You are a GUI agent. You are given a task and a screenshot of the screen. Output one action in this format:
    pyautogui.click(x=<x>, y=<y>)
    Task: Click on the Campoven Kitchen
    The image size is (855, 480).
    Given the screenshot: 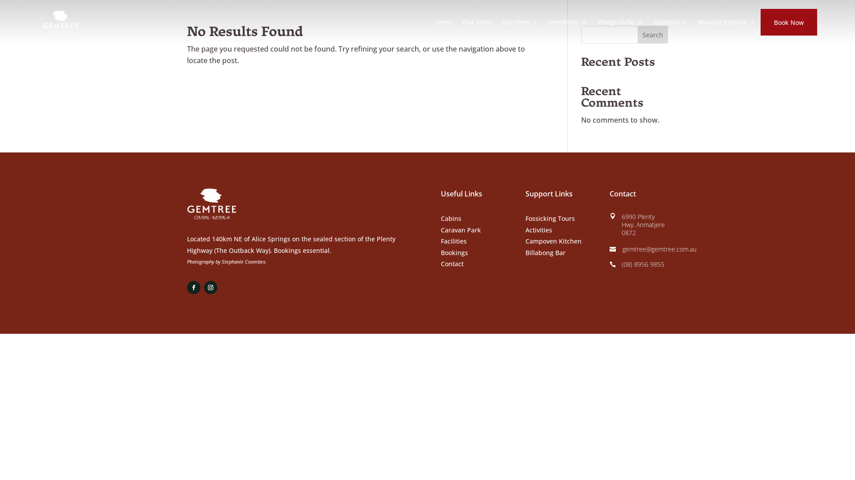 What is the action you would take?
    pyautogui.click(x=554, y=241)
    